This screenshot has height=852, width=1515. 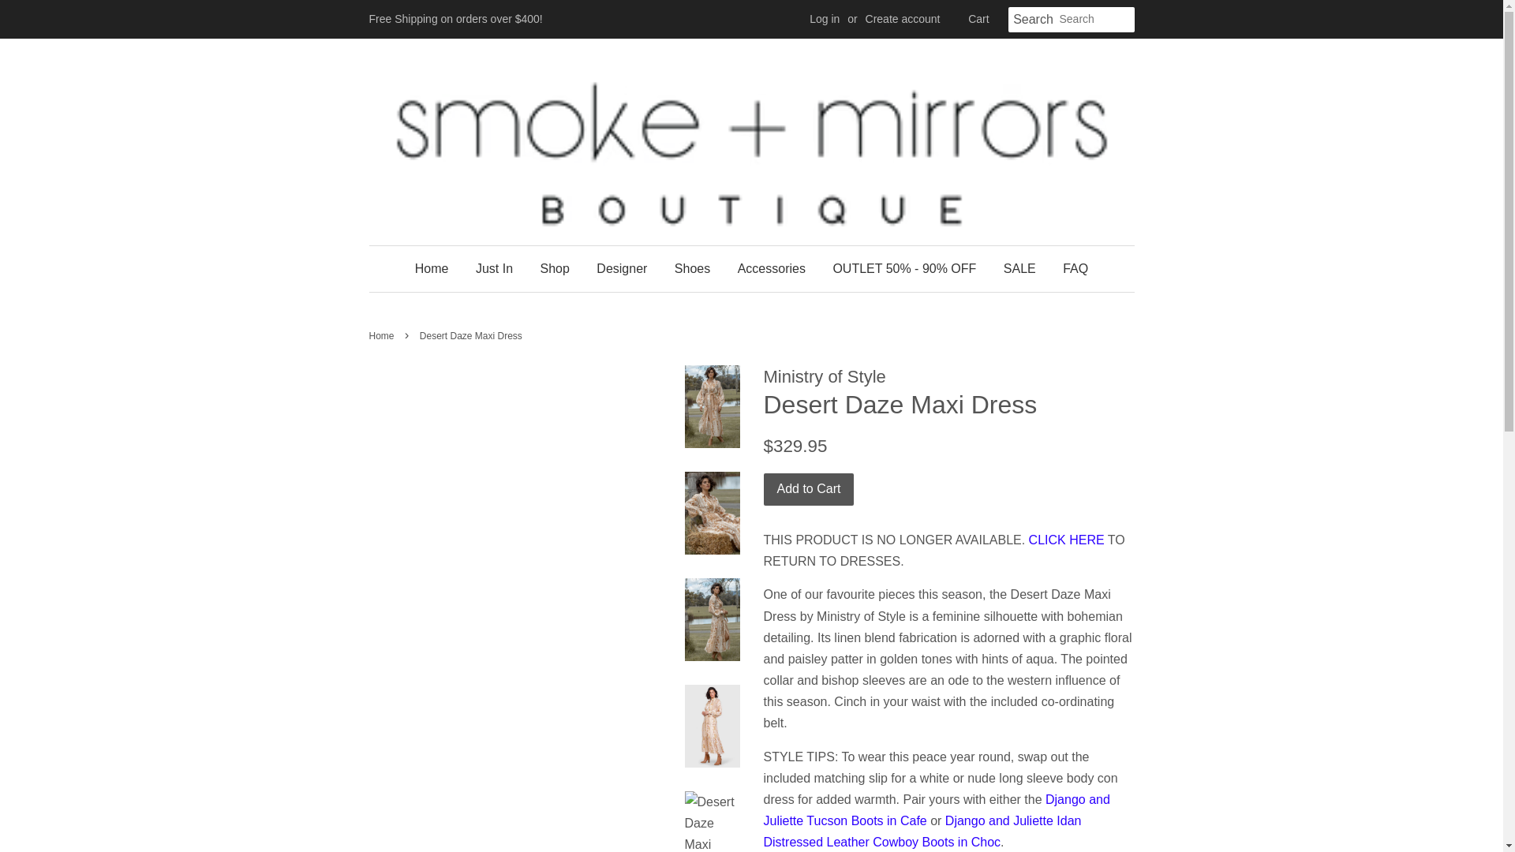 I want to click on Back to the frontpage, so click(x=383, y=336).